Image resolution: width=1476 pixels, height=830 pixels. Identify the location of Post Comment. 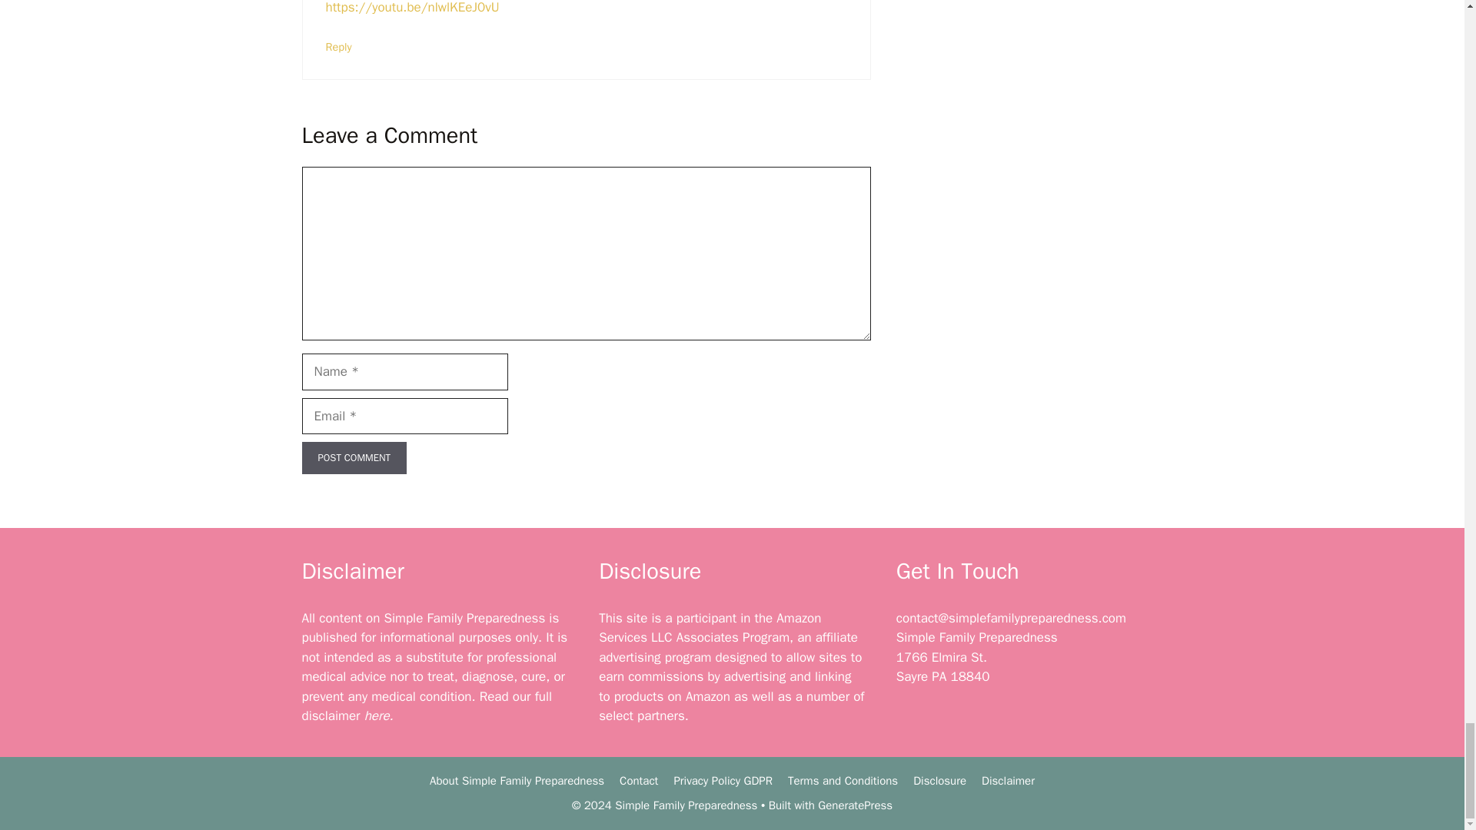
(354, 457).